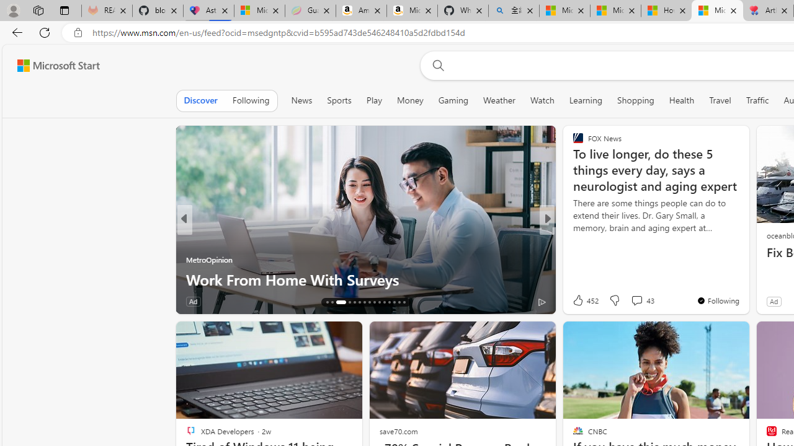  What do you see at coordinates (191, 259) in the screenshot?
I see `Daily Meal` at bounding box center [191, 259].